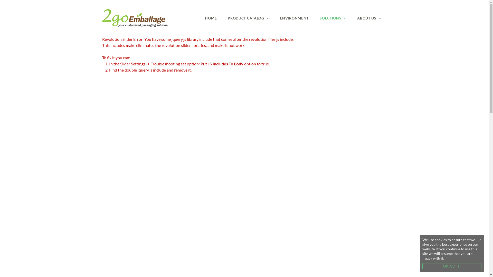  What do you see at coordinates (369, 18) in the screenshot?
I see `ABOUT US` at bounding box center [369, 18].